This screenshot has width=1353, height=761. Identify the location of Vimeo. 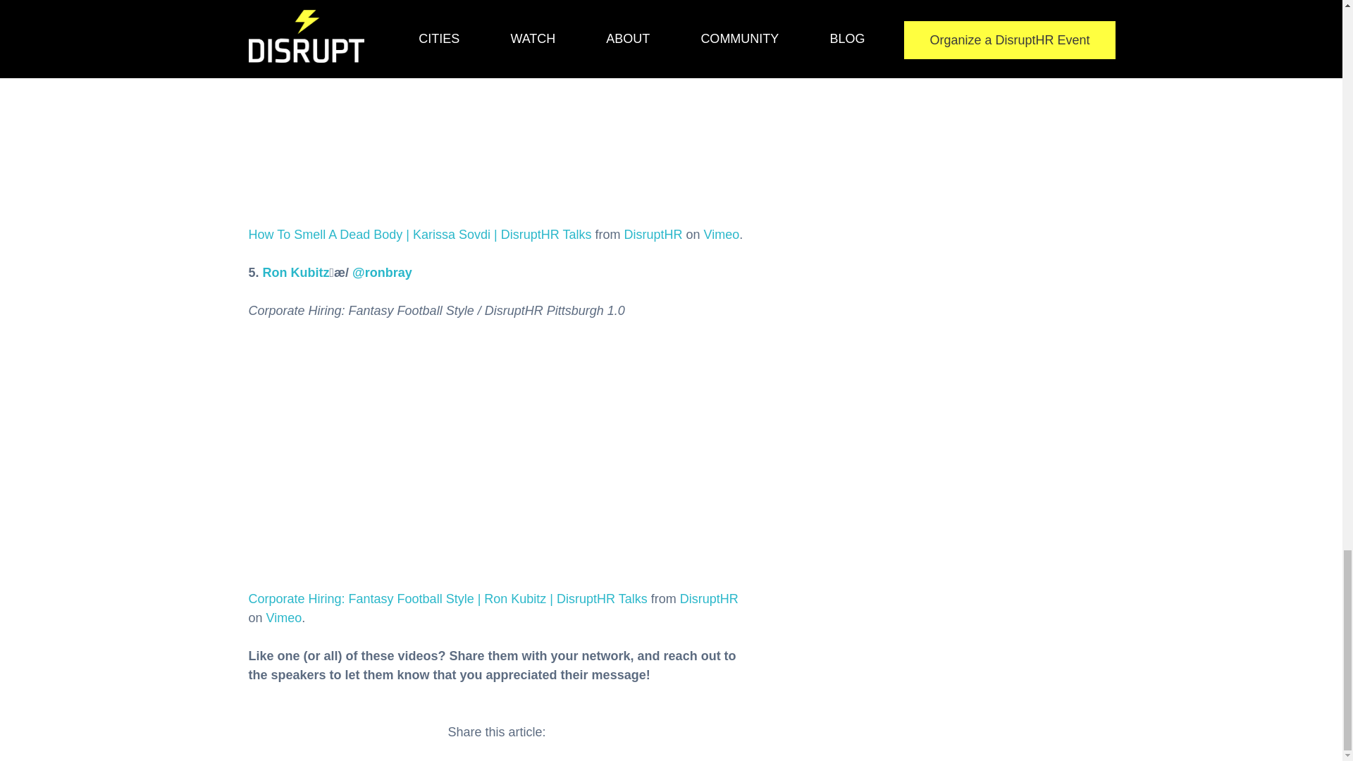
(721, 234).